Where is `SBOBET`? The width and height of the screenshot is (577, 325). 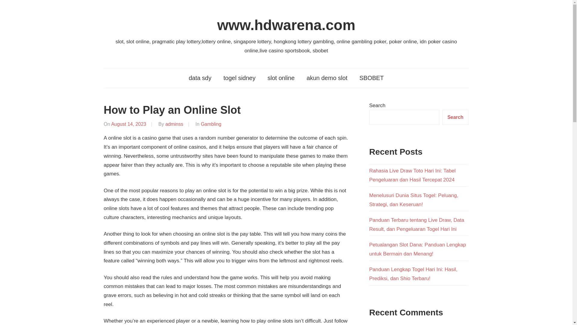
SBOBET is located at coordinates (371, 78).